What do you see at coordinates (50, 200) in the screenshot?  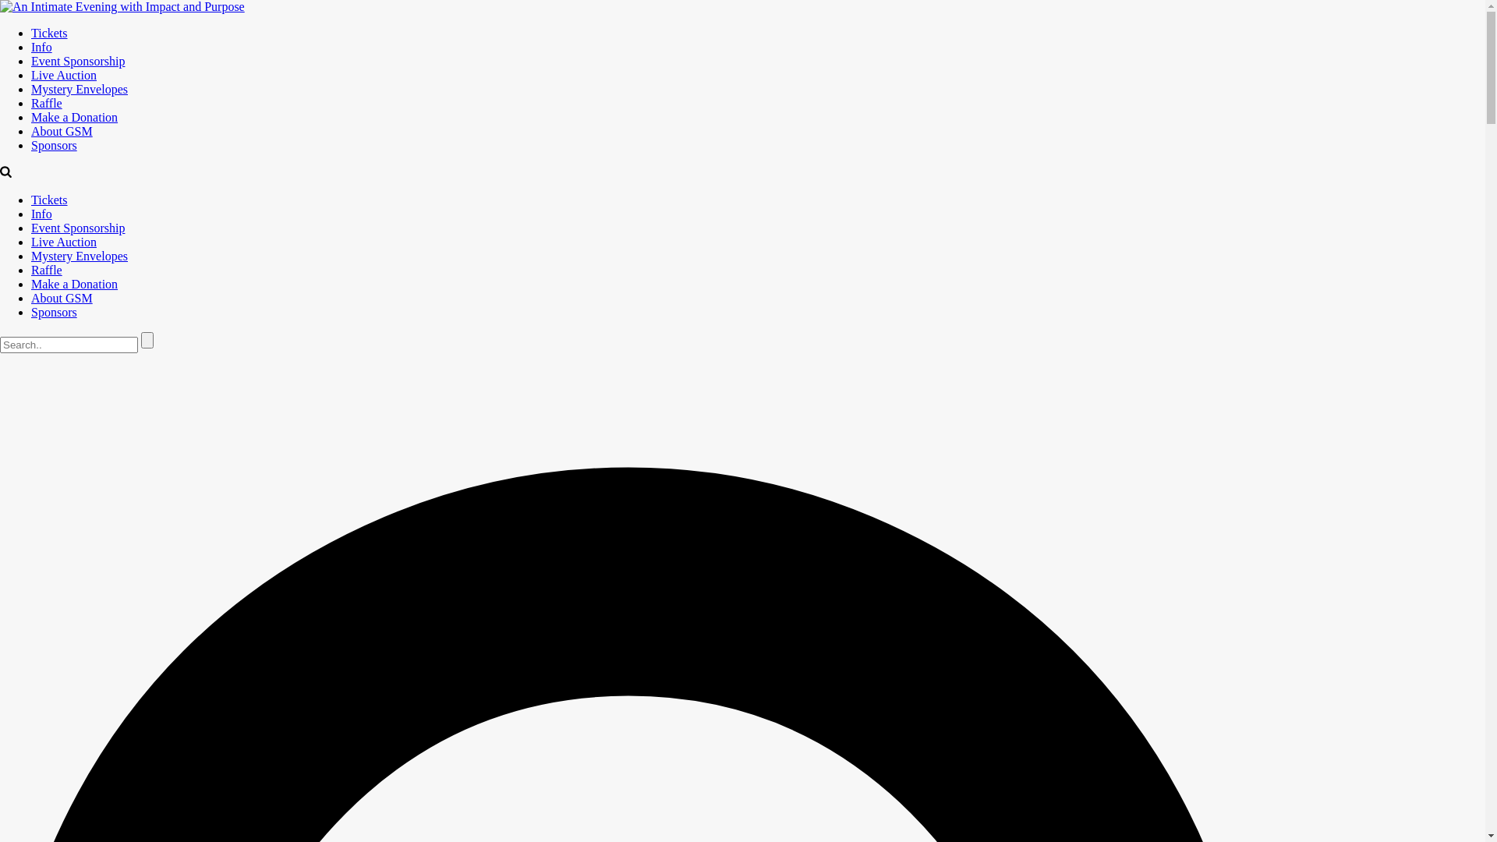 I see `Tickets` at bounding box center [50, 200].